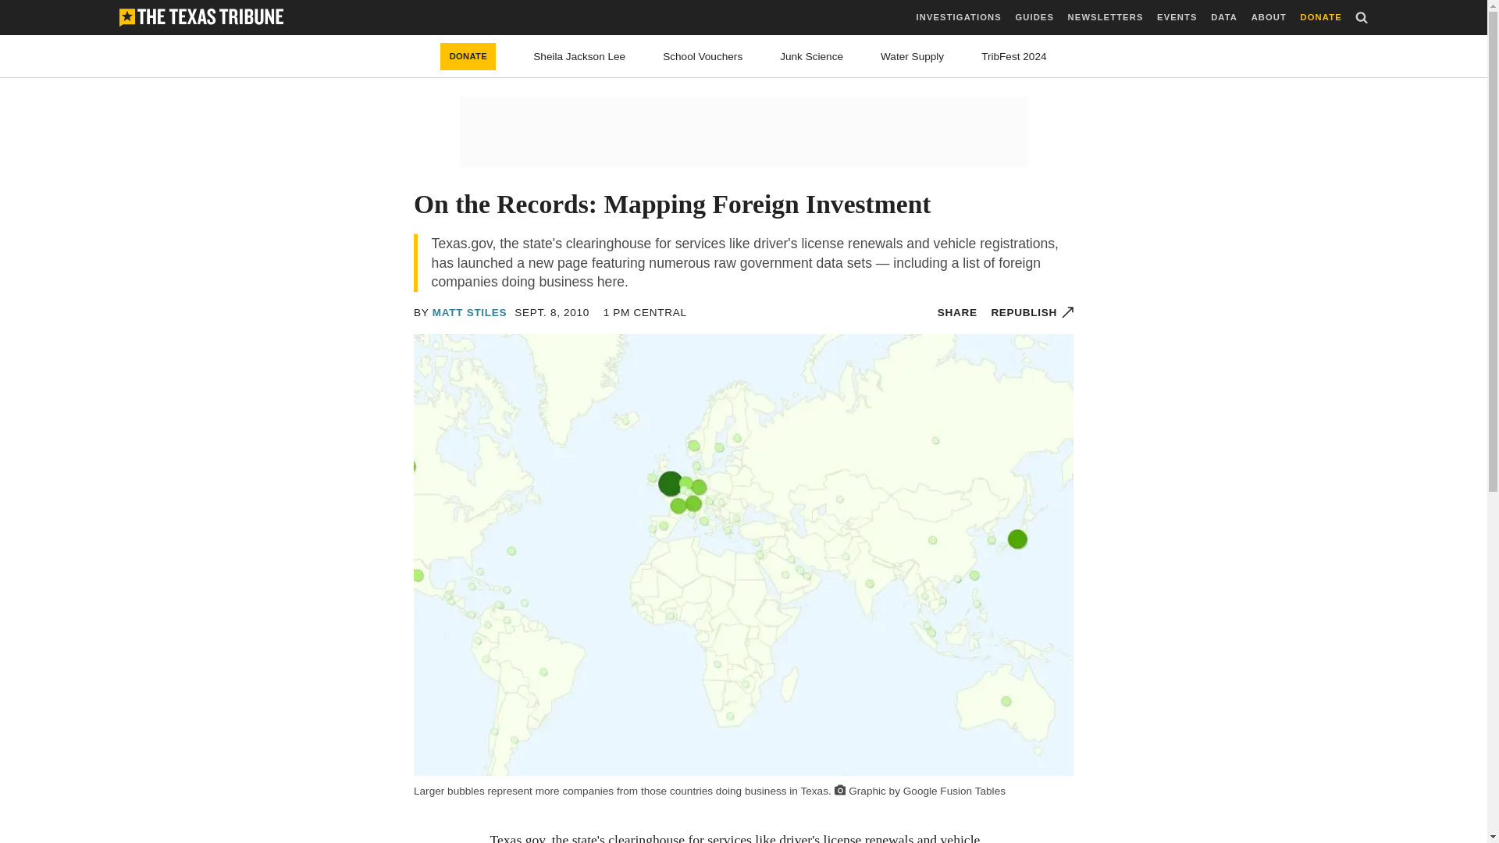 The image size is (1499, 843). I want to click on ABOUT, so click(1269, 17).